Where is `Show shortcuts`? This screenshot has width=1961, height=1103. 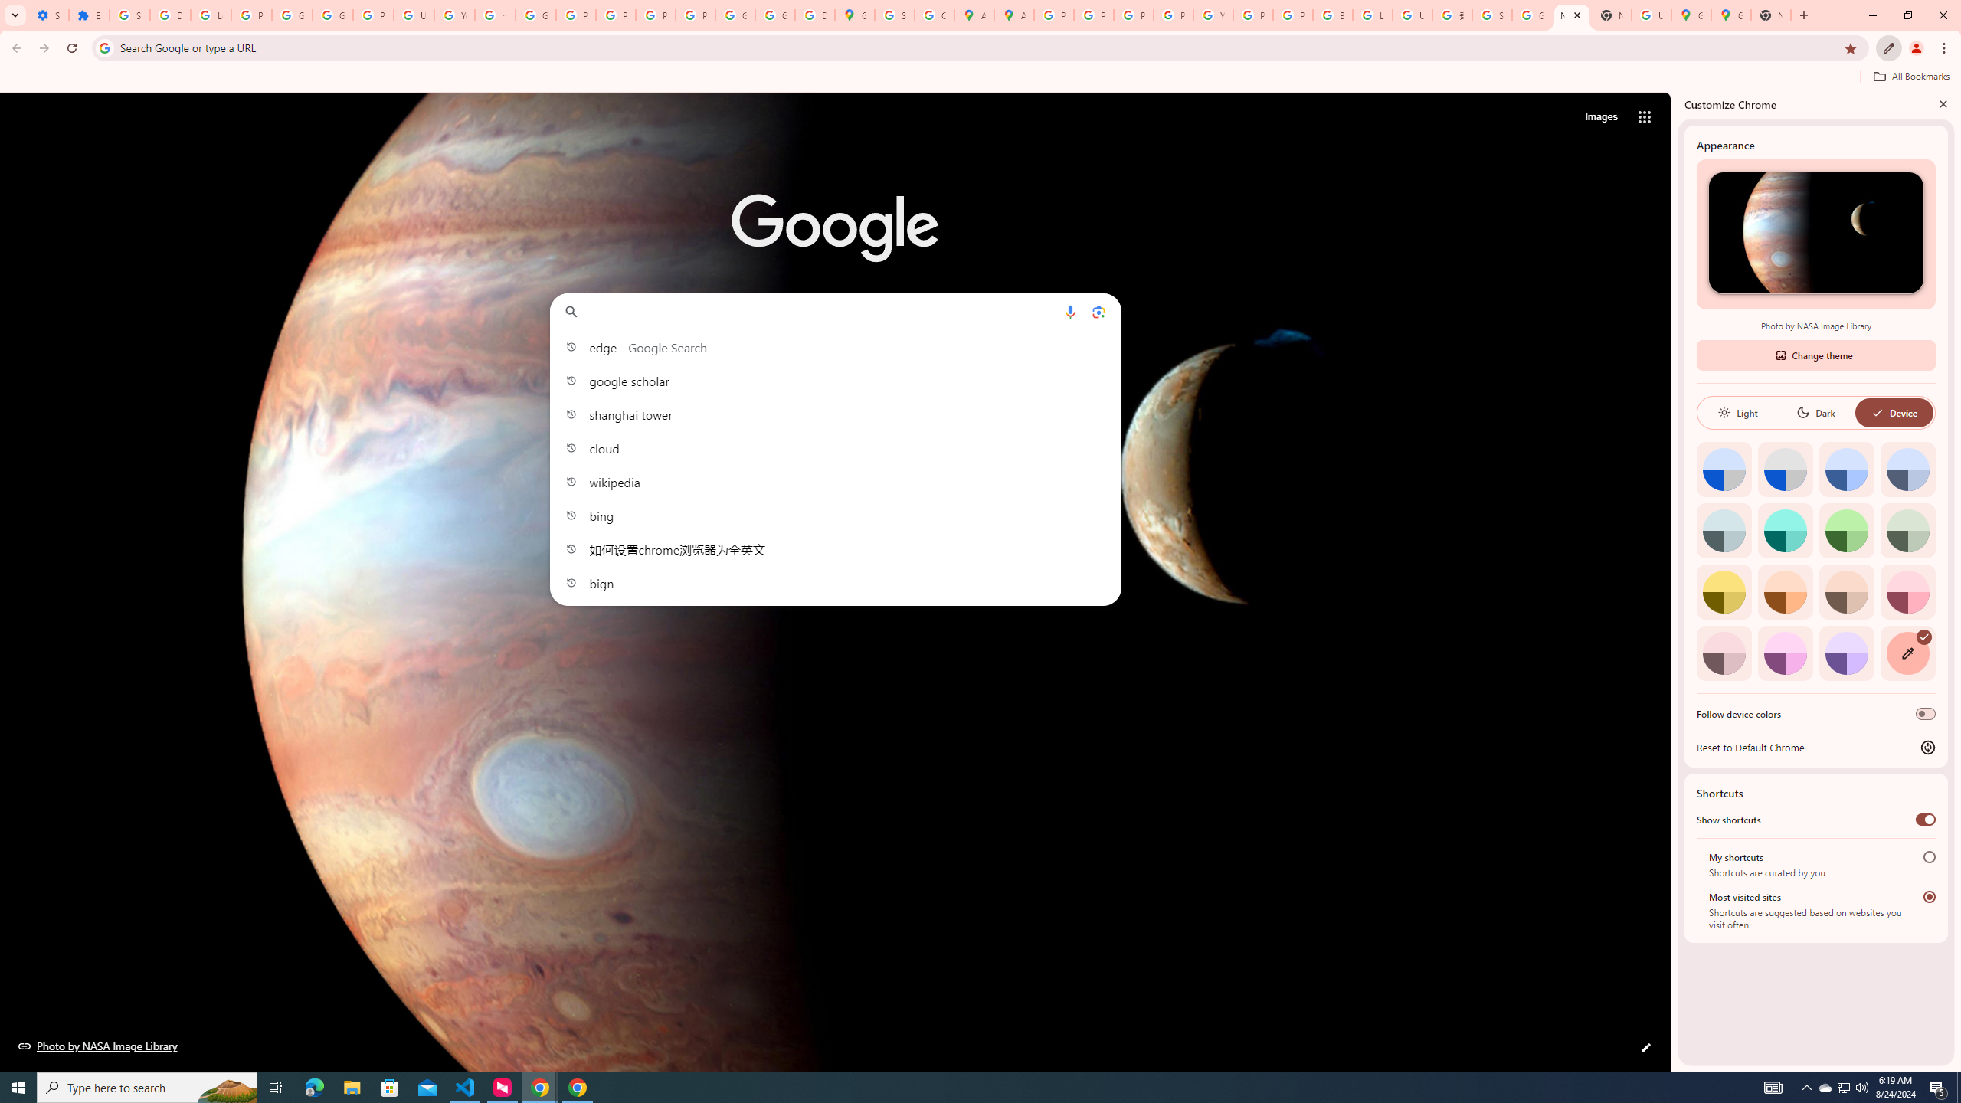 Show shortcuts is located at coordinates (1926, 820).